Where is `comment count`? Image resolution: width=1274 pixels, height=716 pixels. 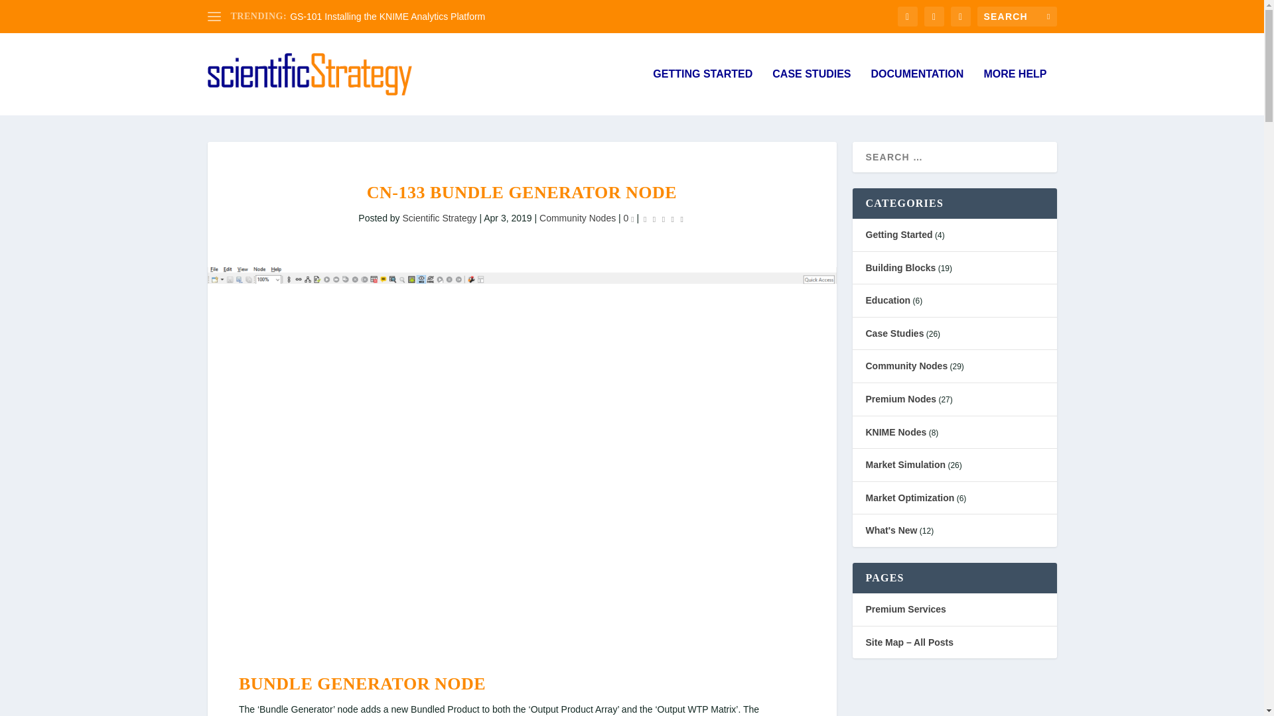 comment count is located at coordinates (632, 219).